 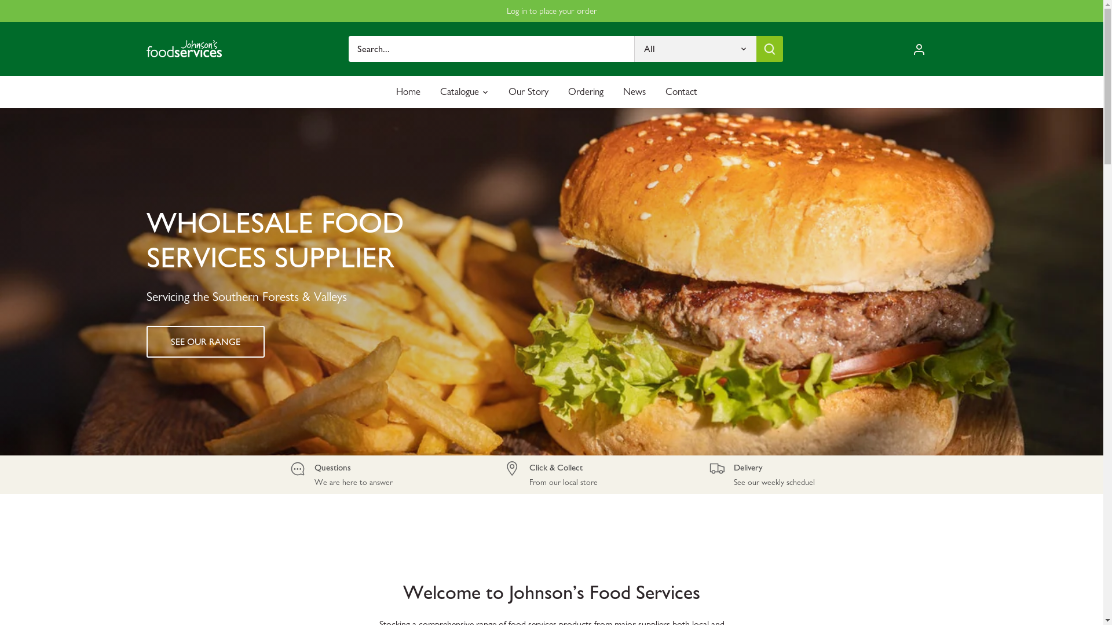 What do you see at coordinates (460, 91) in the screenshot?
I see `Catalogue` at bounding box center [460, 91].